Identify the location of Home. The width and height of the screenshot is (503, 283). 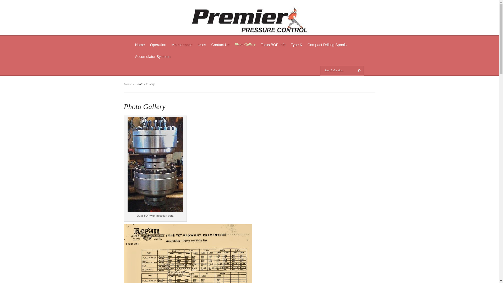
(128, 84).